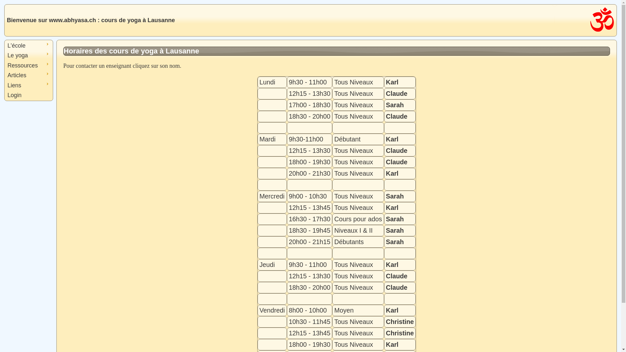 This screenshot has width=626, height=352. I want to click on Karl, so click(392, 265).